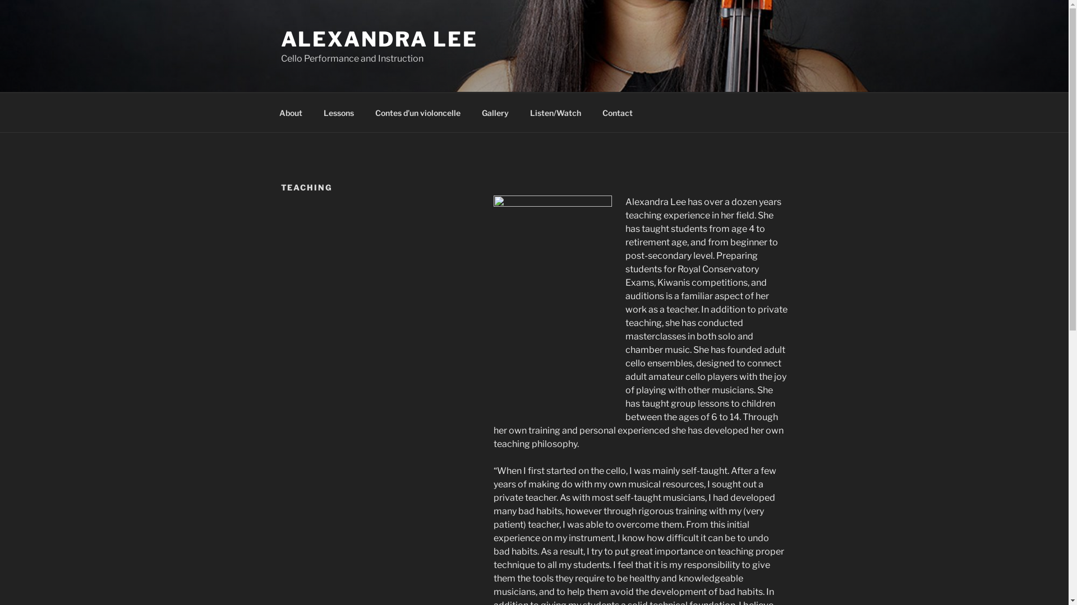 Image resolution: width=1077 pixels, height=605 pixels. I want to click on About, so click(291, 112).